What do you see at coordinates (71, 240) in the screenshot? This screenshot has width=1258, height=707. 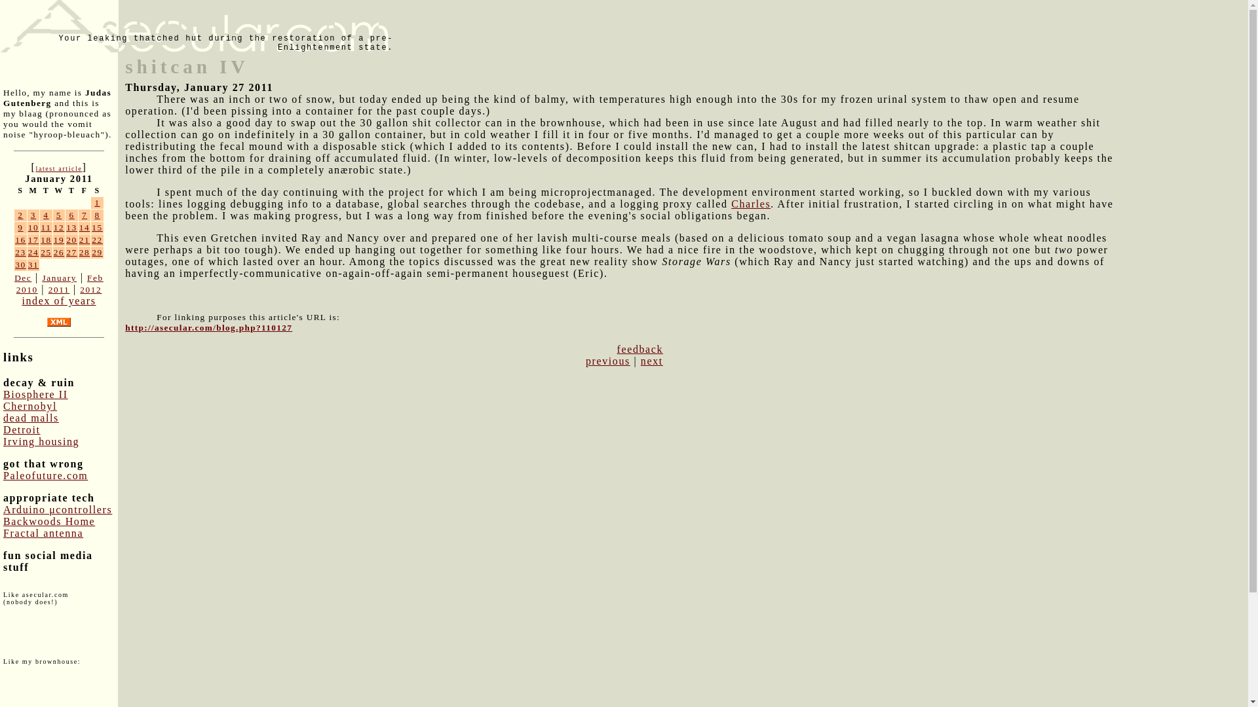 I see `20` at bounding box center [71, 240].